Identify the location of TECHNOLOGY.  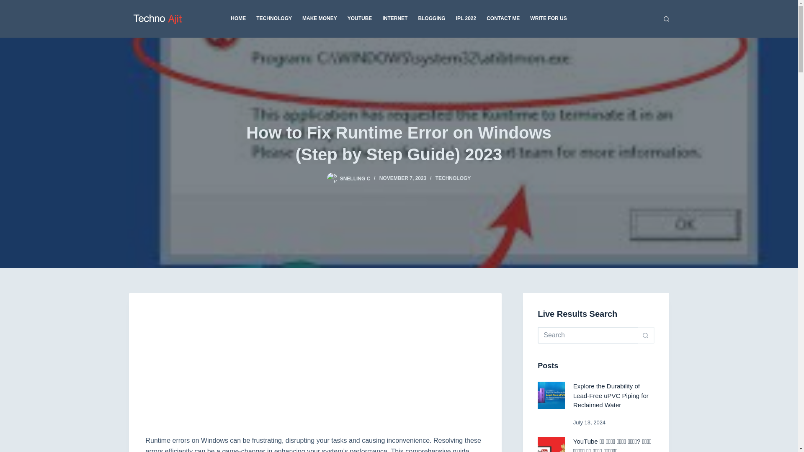
(274, 18).